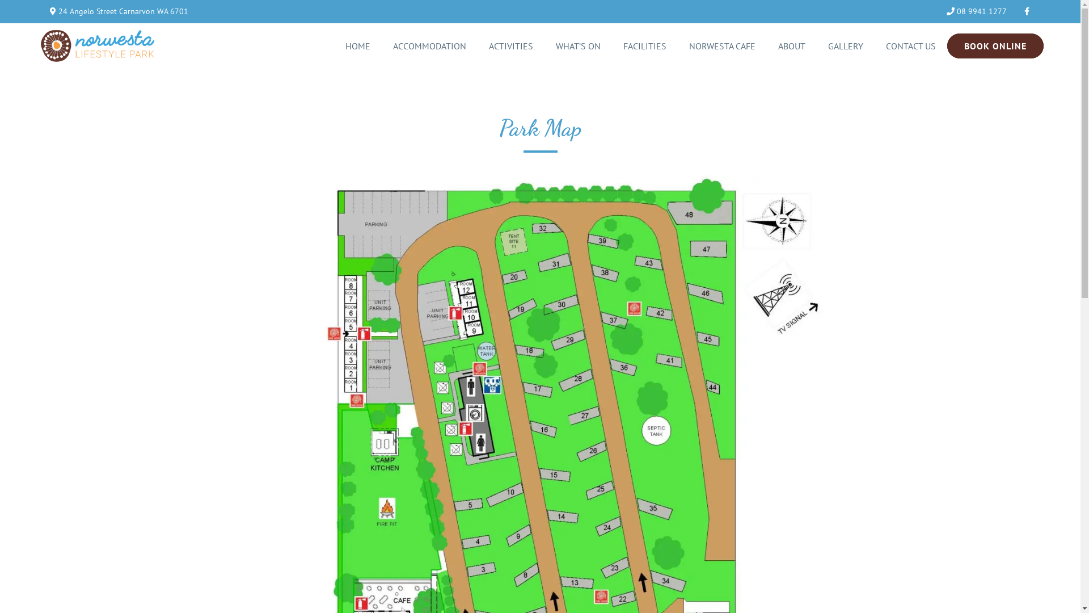  Describe the element at coordinates (792, 46) in the screenshot. I see `ABOUT` at that location.